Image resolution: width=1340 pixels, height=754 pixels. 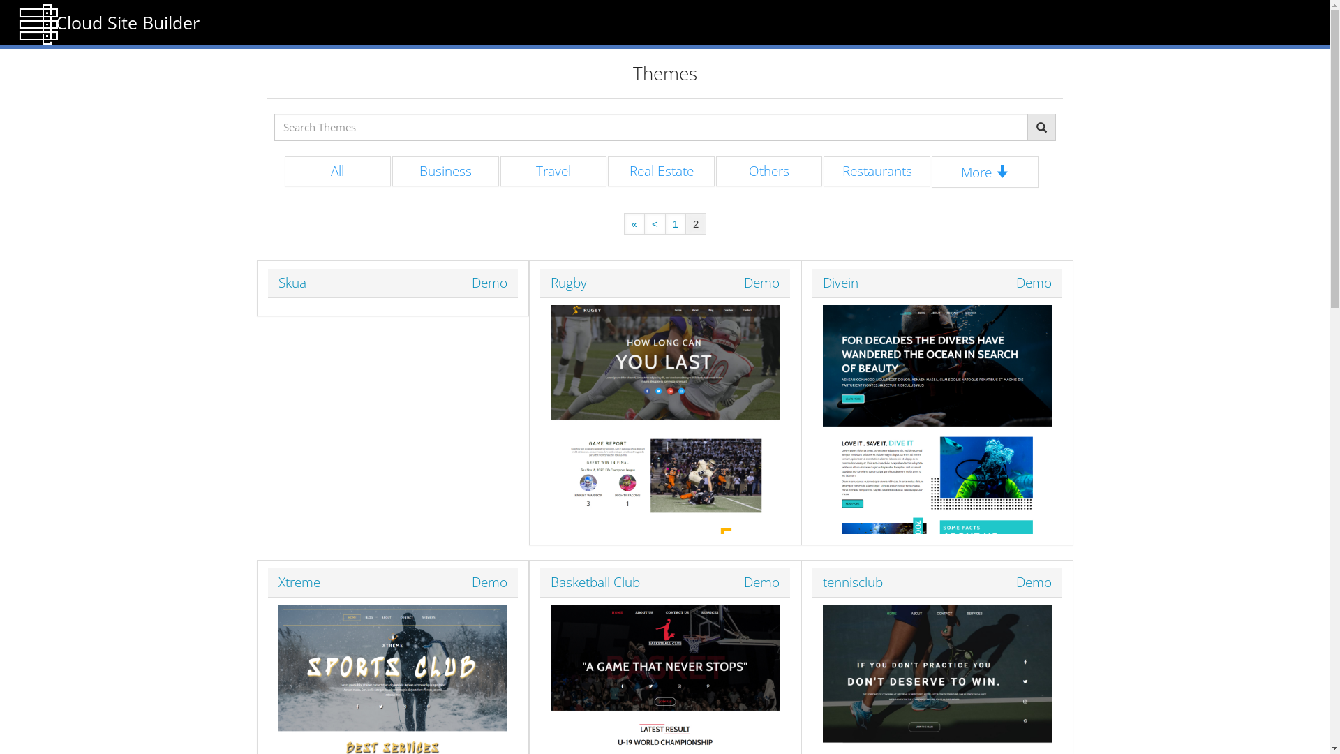 What do you see at coordinates (840, 283) in the screenshot?
I see `Divein` at bounding box center [840, 283].